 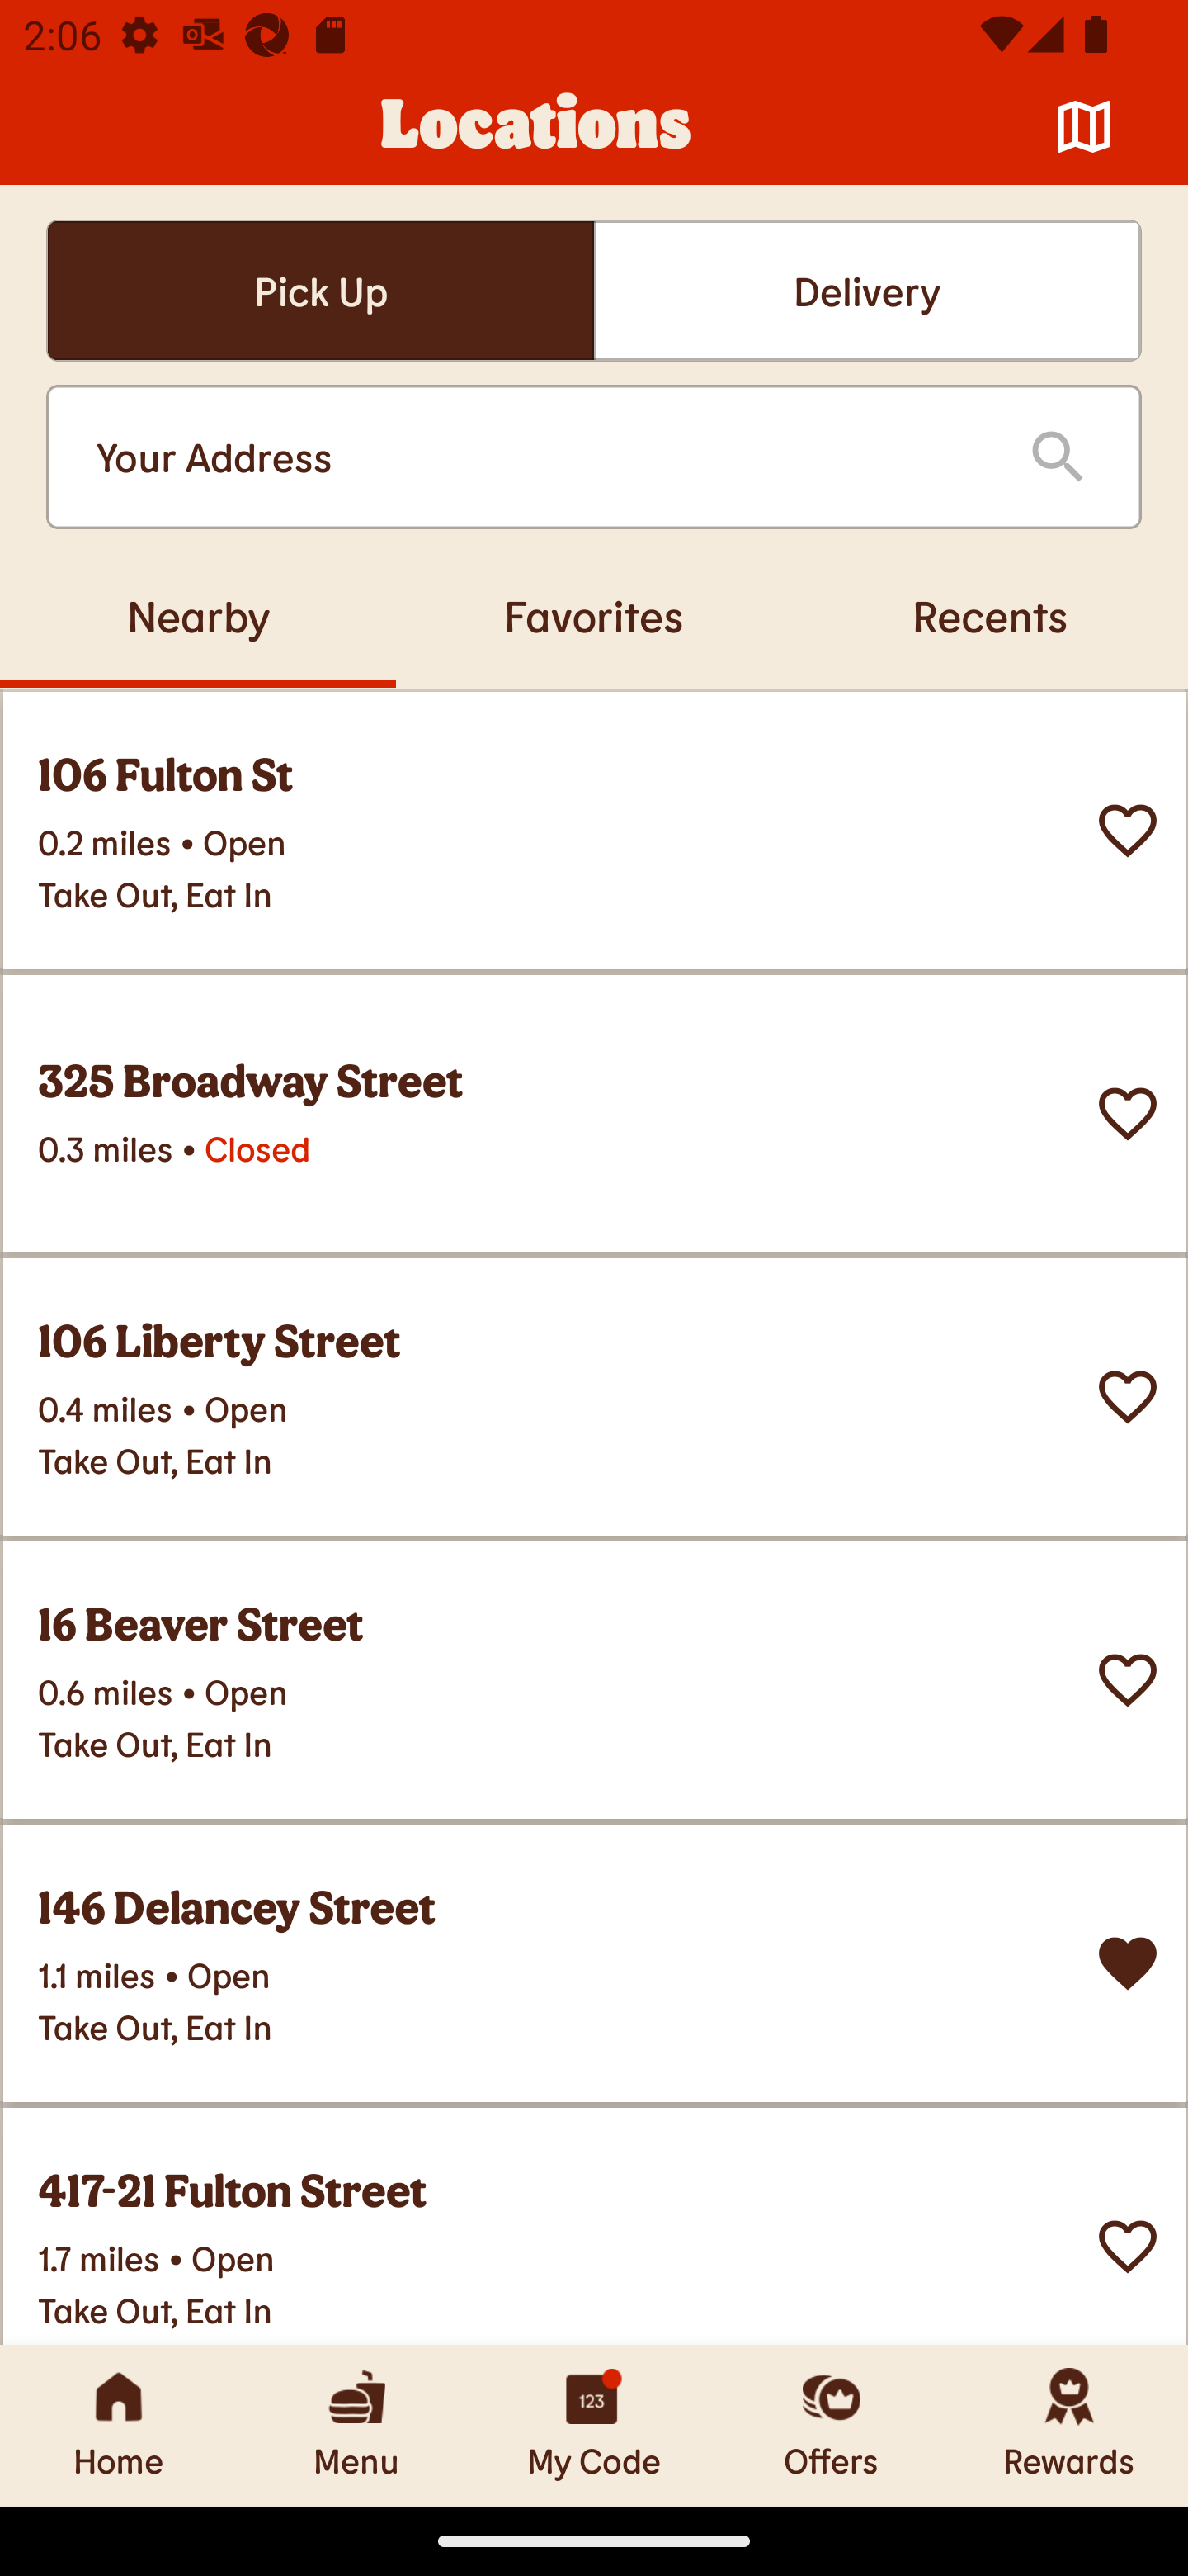 What do you see at coordinates (320, 291) in the screenshot?
I see `Pick UpSelected Pick UpSelected Pick Up` at bounding box center [320, 291].